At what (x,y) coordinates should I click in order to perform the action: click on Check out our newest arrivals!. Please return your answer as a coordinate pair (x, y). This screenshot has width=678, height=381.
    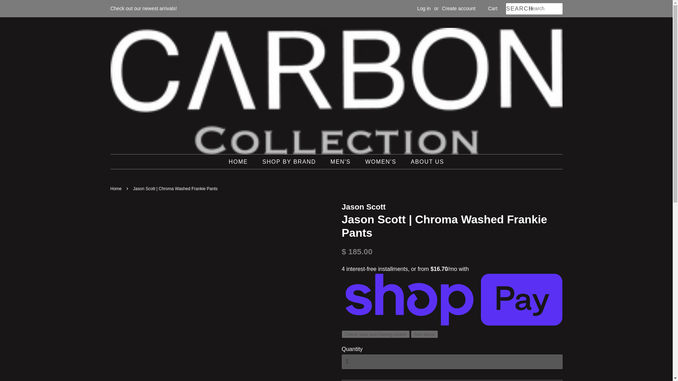
    Looking at the image, I should click on (143, 8).